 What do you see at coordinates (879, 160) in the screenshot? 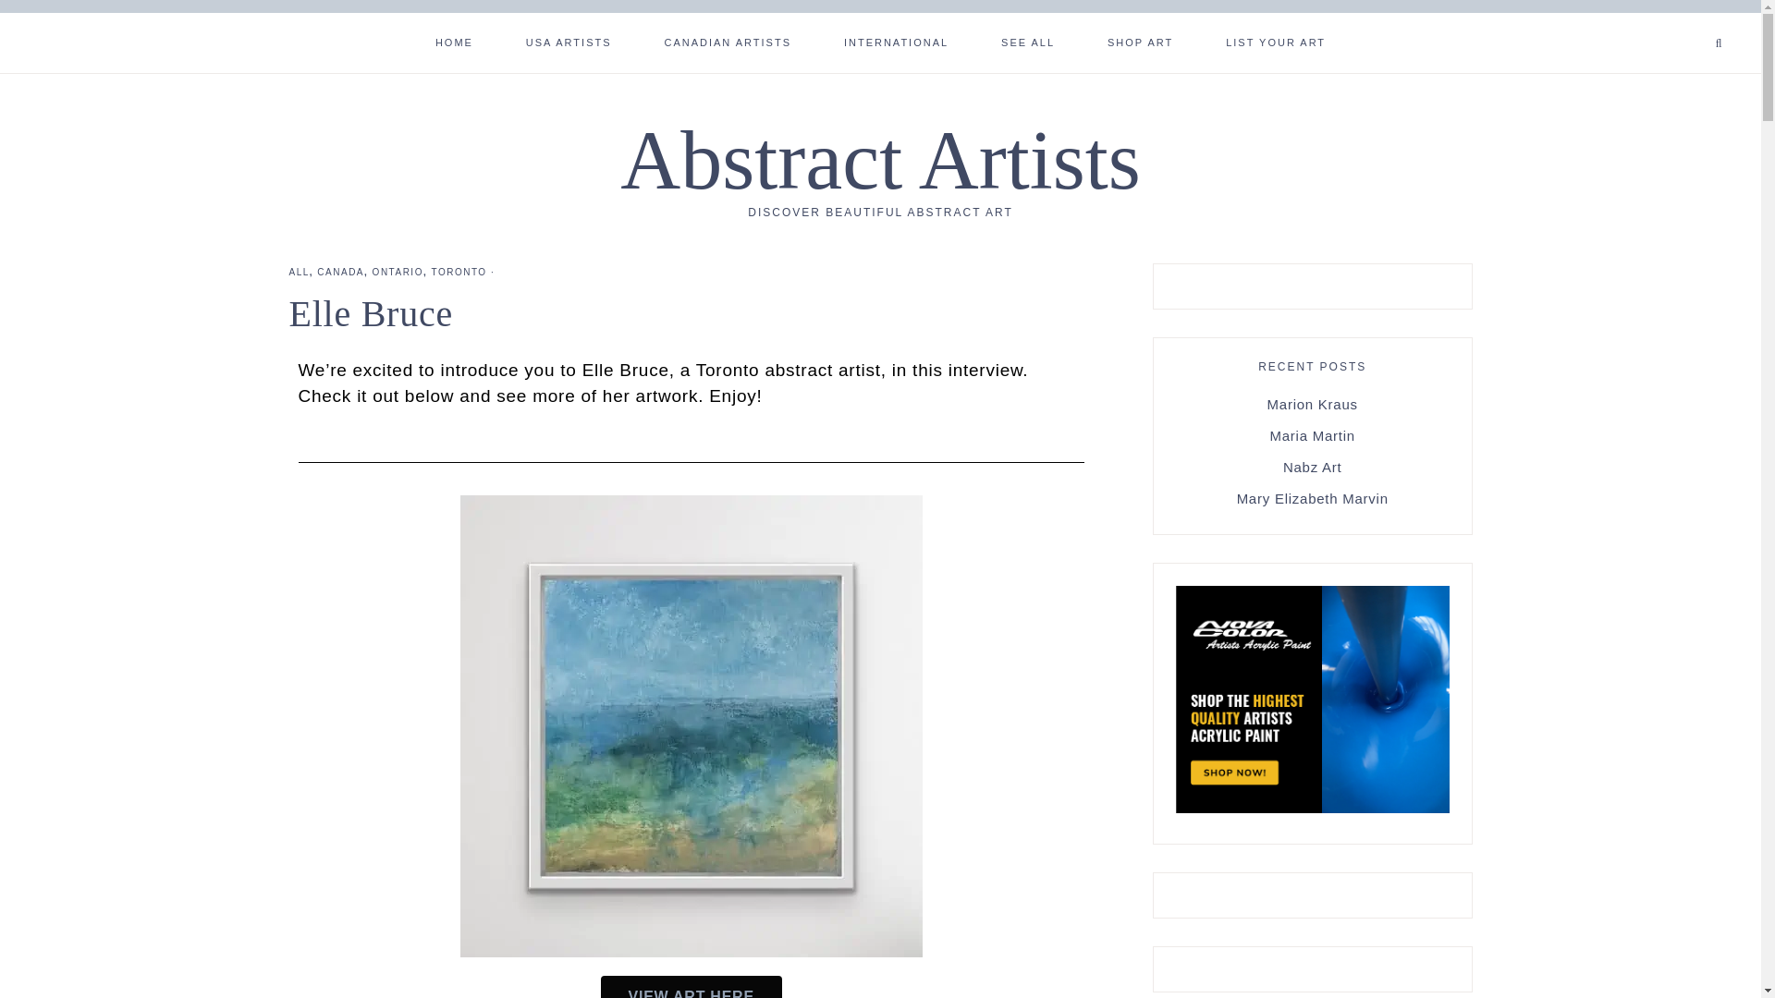
I see `Abstract Artists` at bounding box center [879, 160].